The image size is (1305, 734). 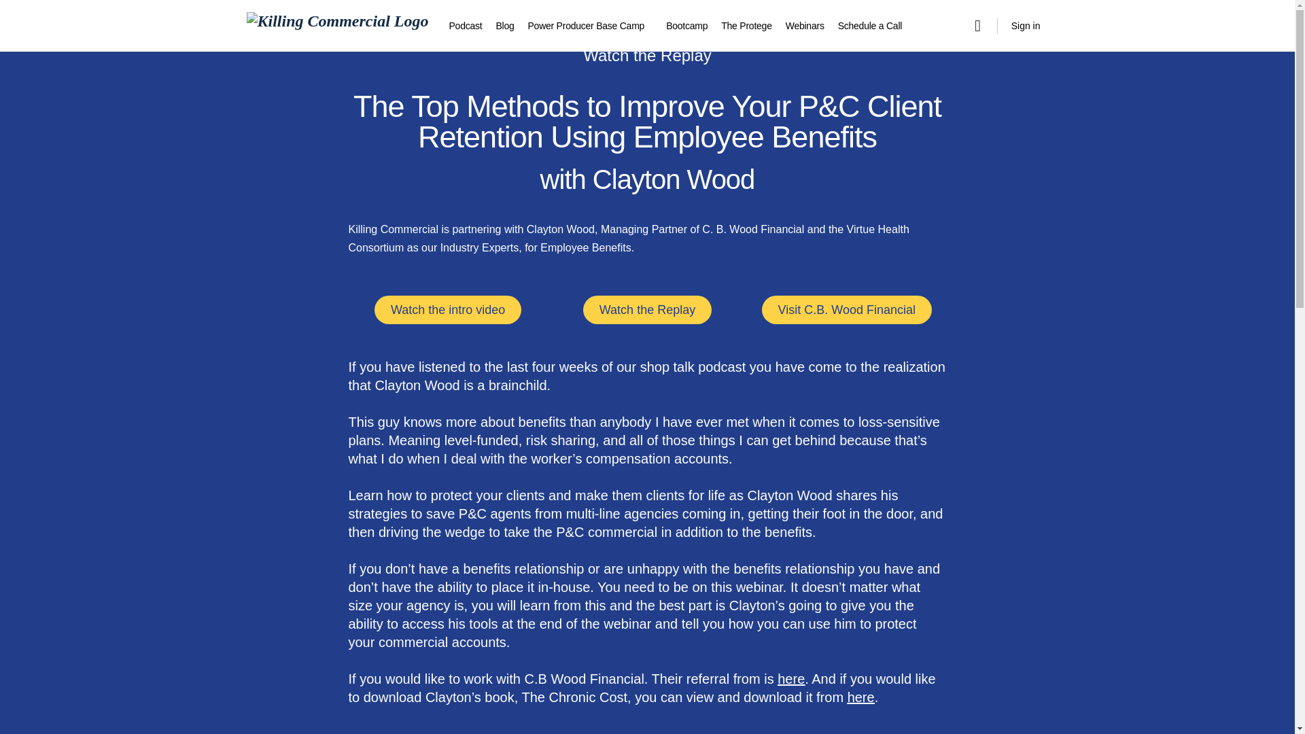 I want to click on Power Producer Base Camp, so click(x=586, y=26).